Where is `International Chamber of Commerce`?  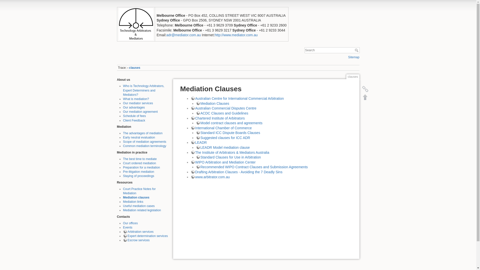 International Chamber of Commerce is located at coordinates (221, 128).